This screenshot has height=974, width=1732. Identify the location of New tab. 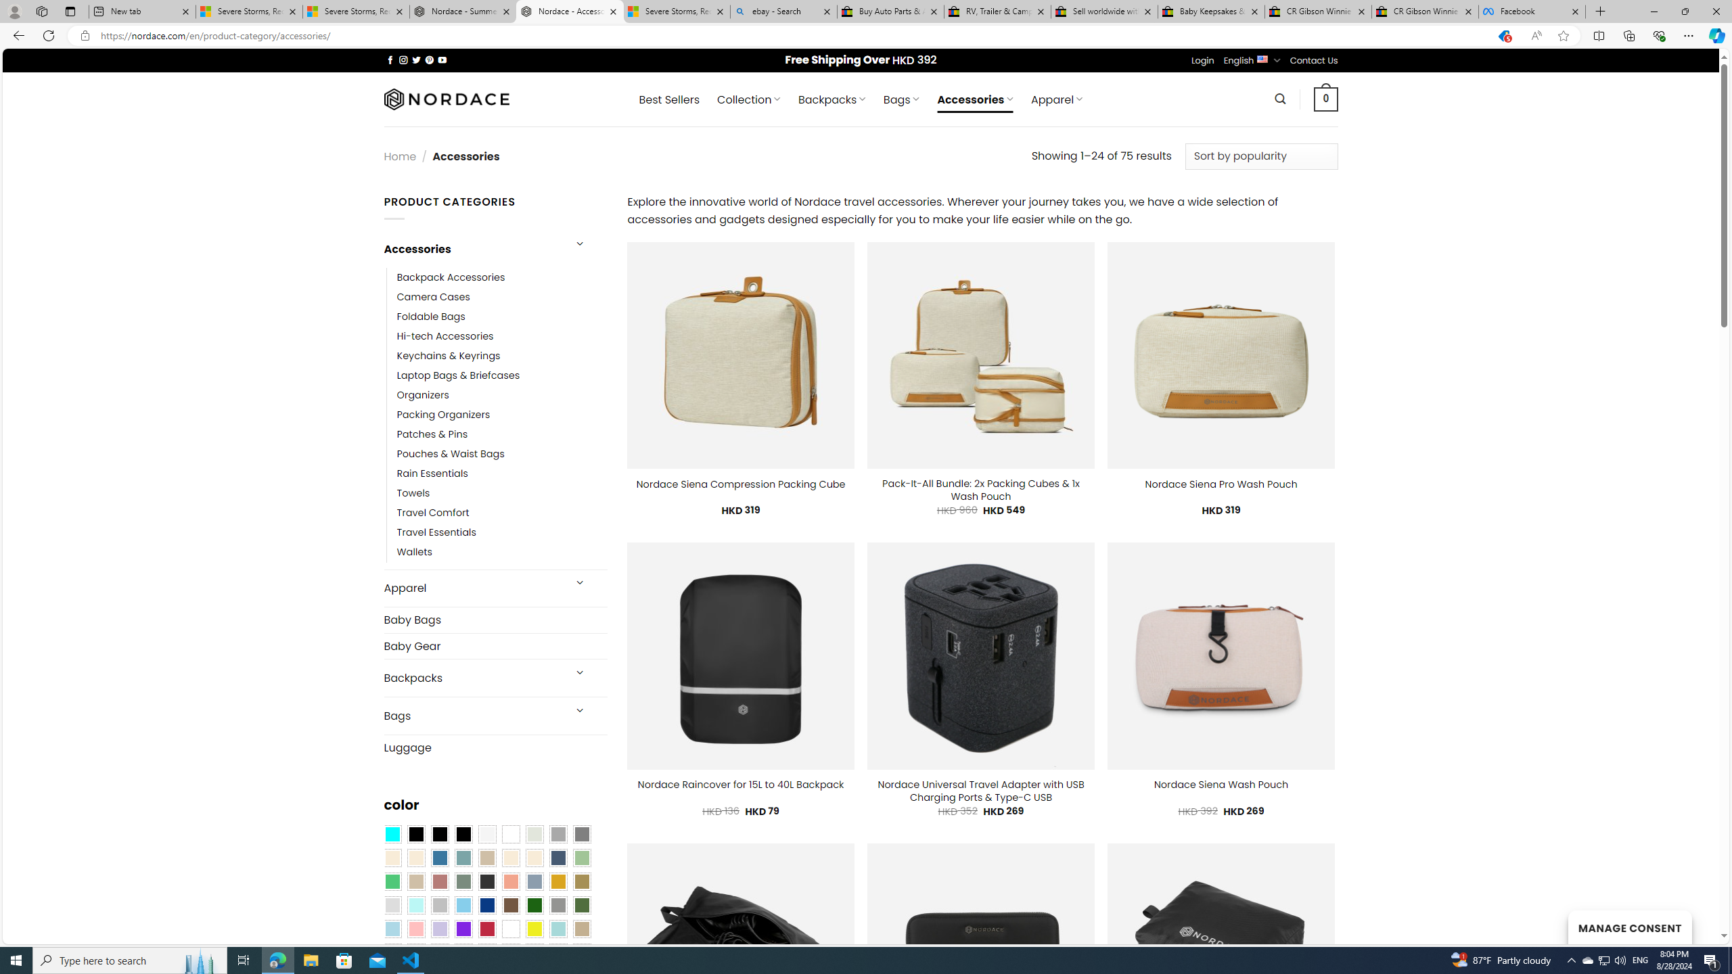
(141, 11).